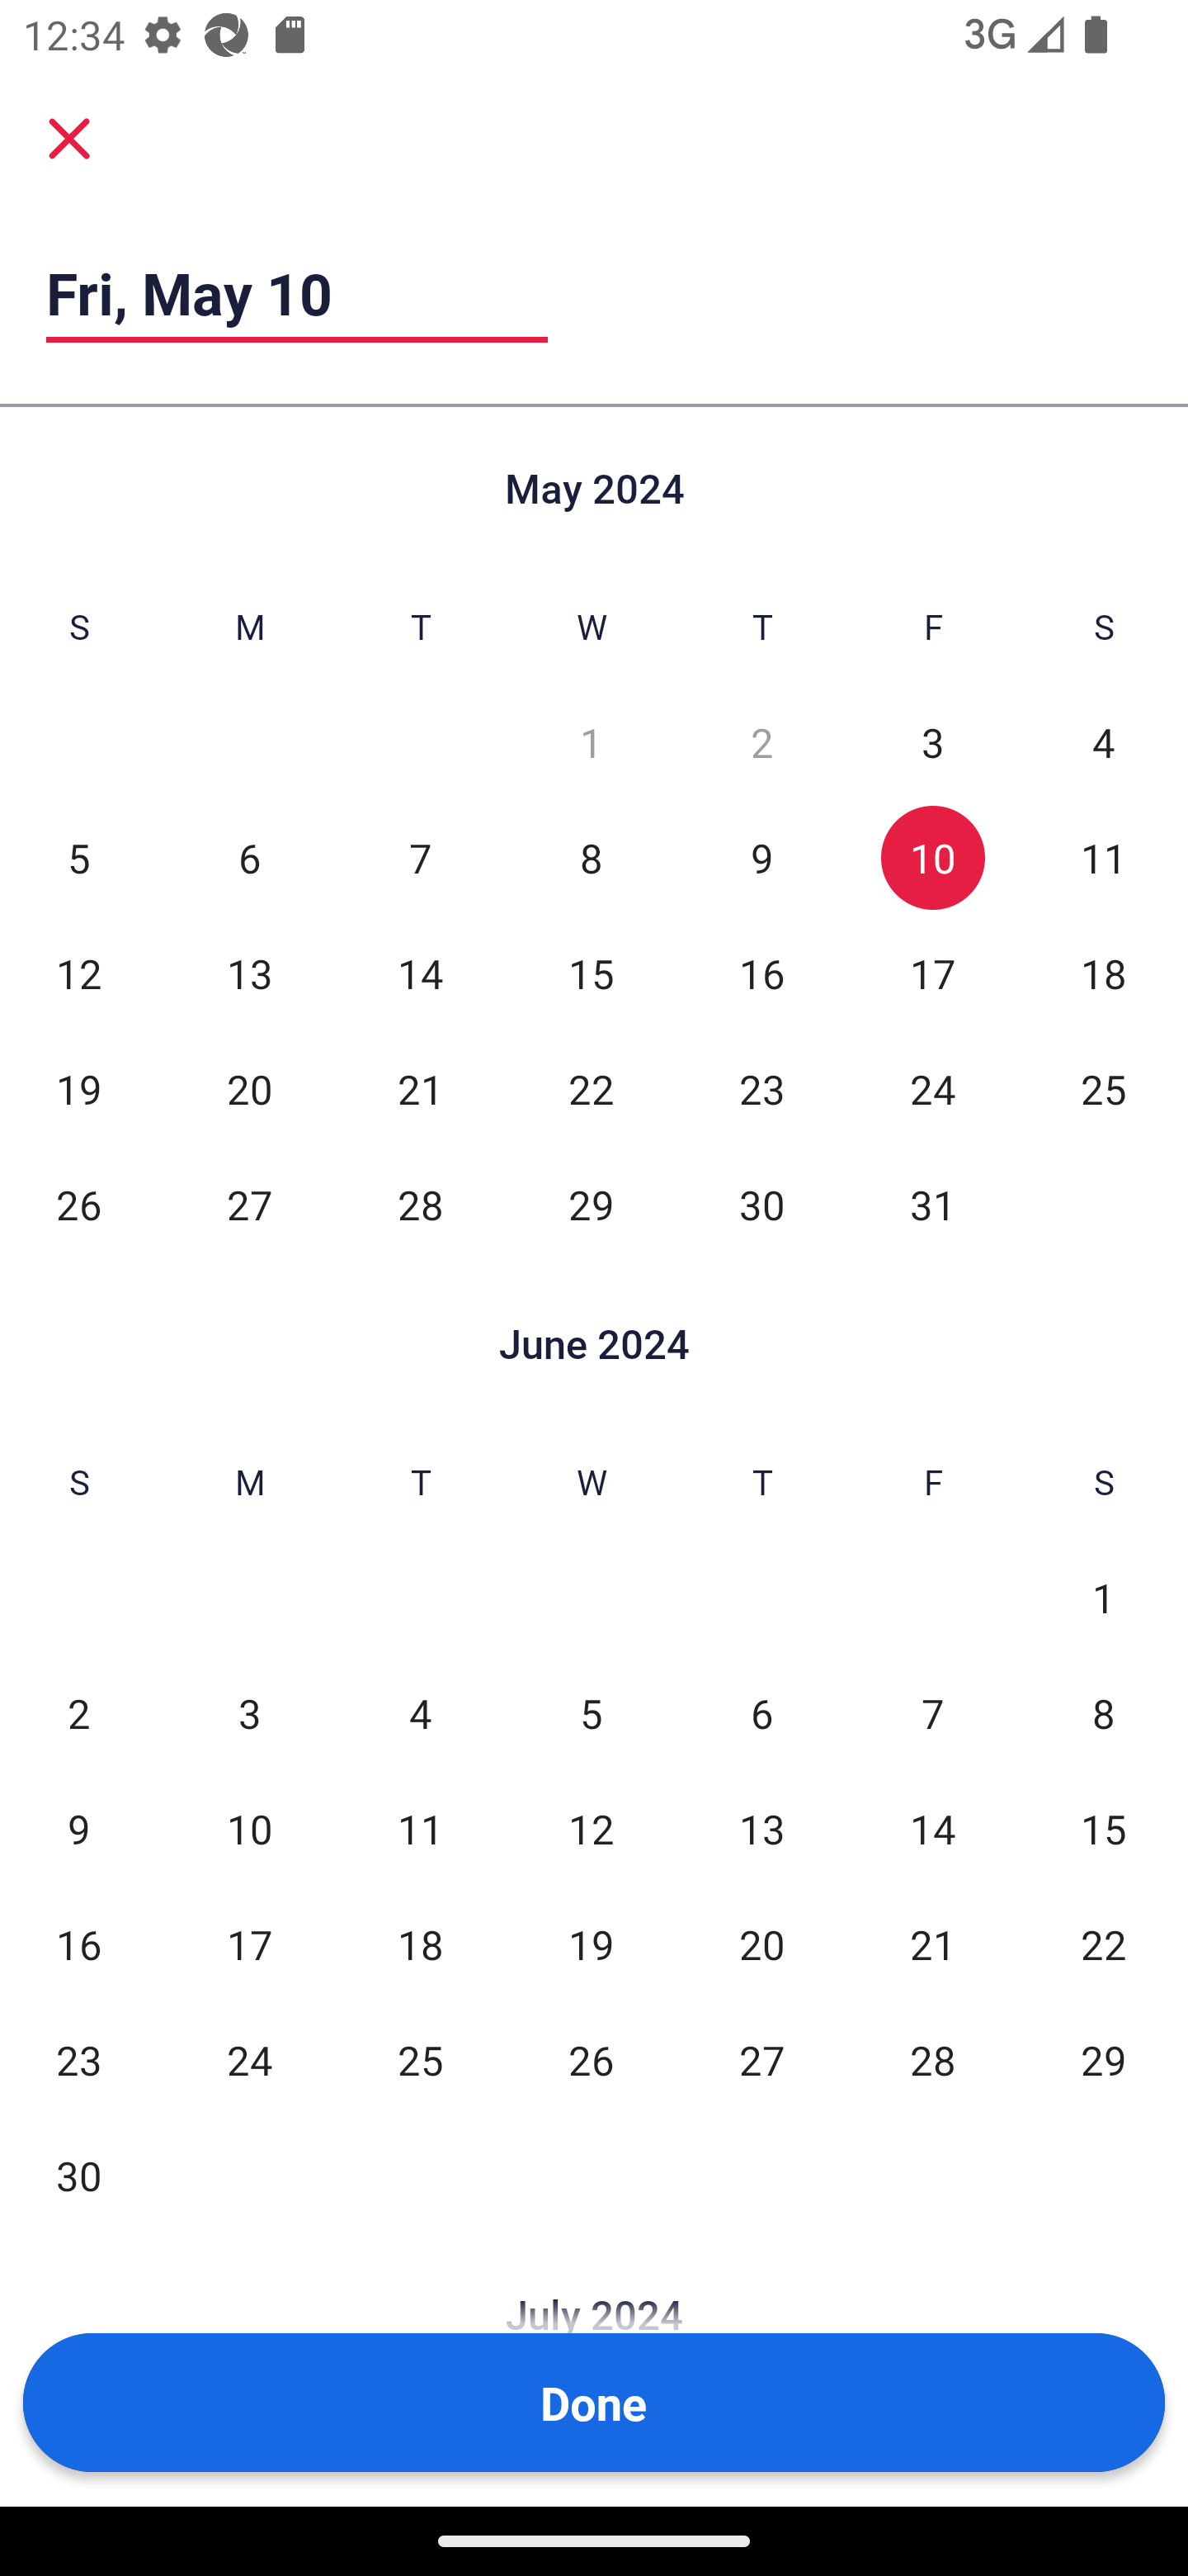  Describe the element at coordinates (932, 1714) in the screenshot. I see `7 Fri, Jun 7, Not Selected` at that location.